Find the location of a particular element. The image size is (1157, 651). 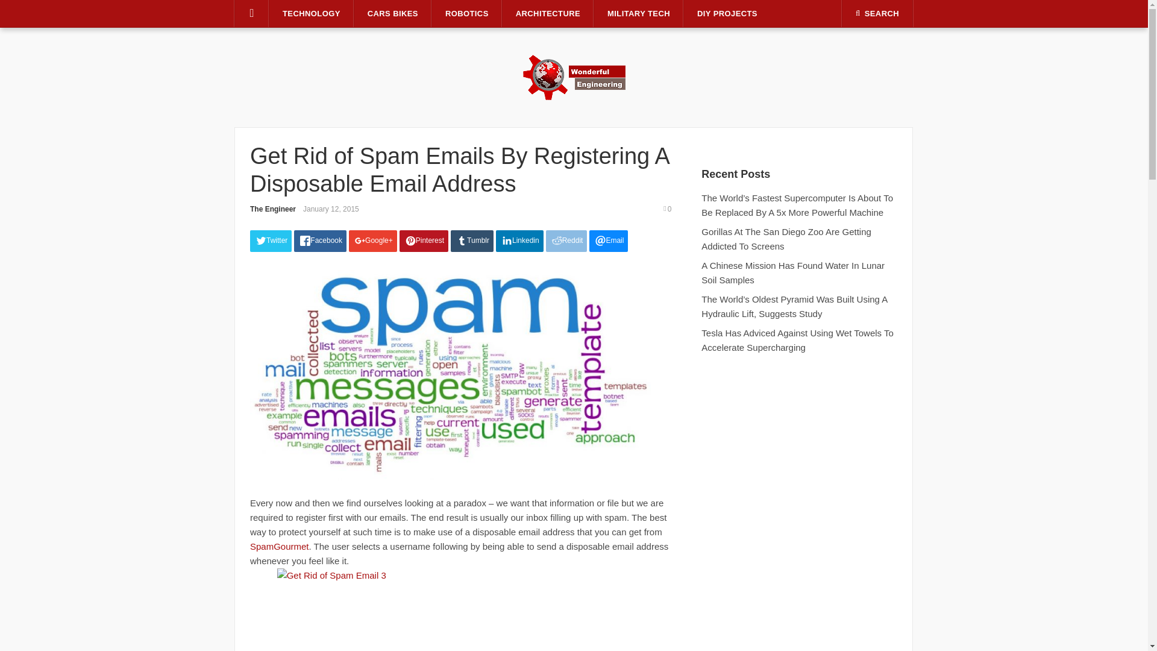

DIY PROJECTS is located at coordinates (727, 14).